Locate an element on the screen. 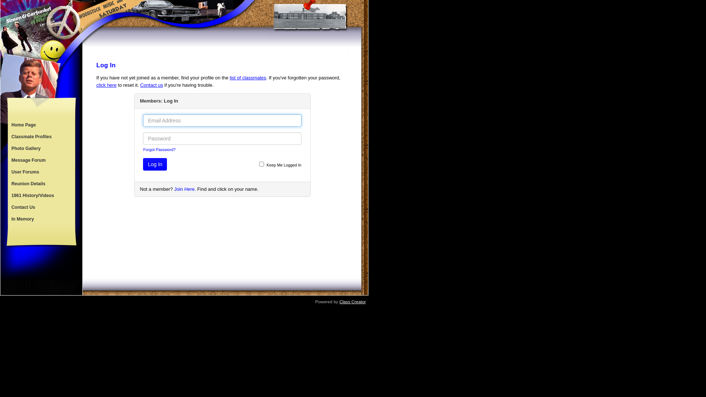  Class Creator is located at coordinates (352, 302).